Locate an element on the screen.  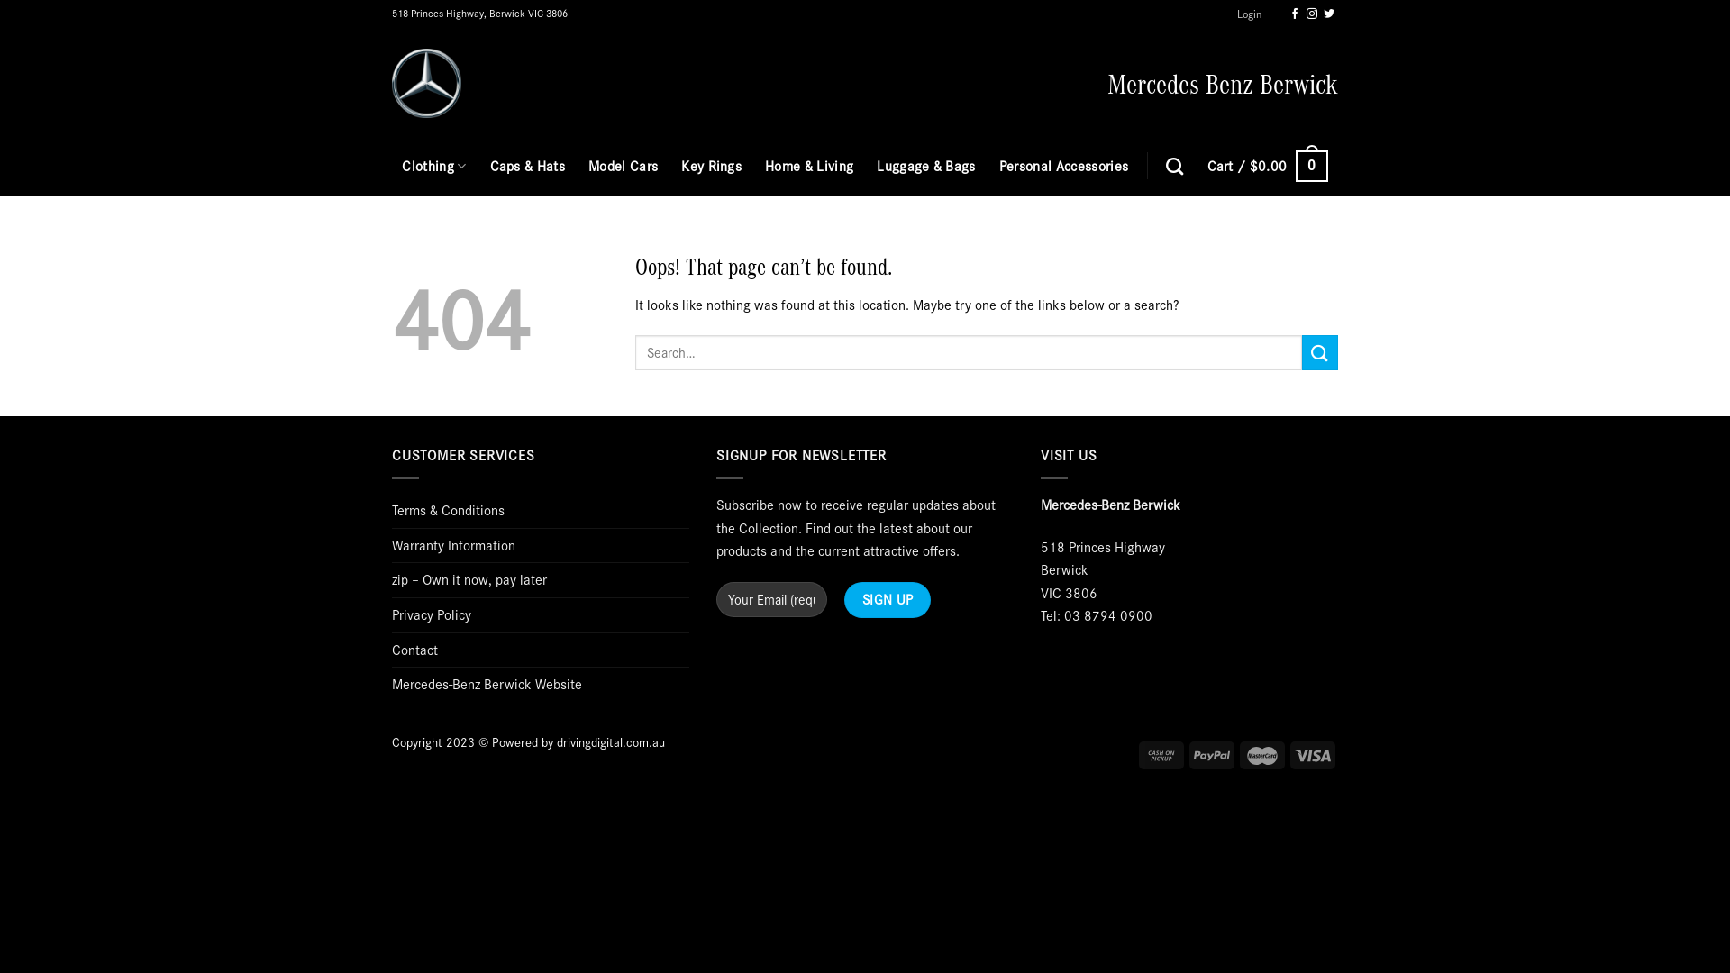
Personal Accessories is located at coordinates (1063, 166).